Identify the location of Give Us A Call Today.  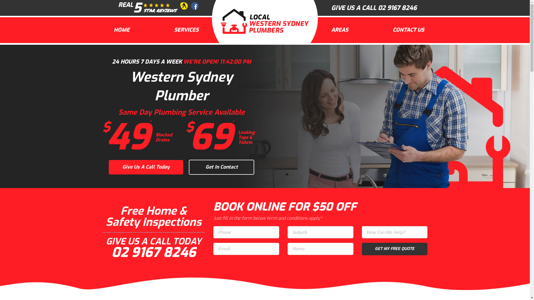
(146, 167).